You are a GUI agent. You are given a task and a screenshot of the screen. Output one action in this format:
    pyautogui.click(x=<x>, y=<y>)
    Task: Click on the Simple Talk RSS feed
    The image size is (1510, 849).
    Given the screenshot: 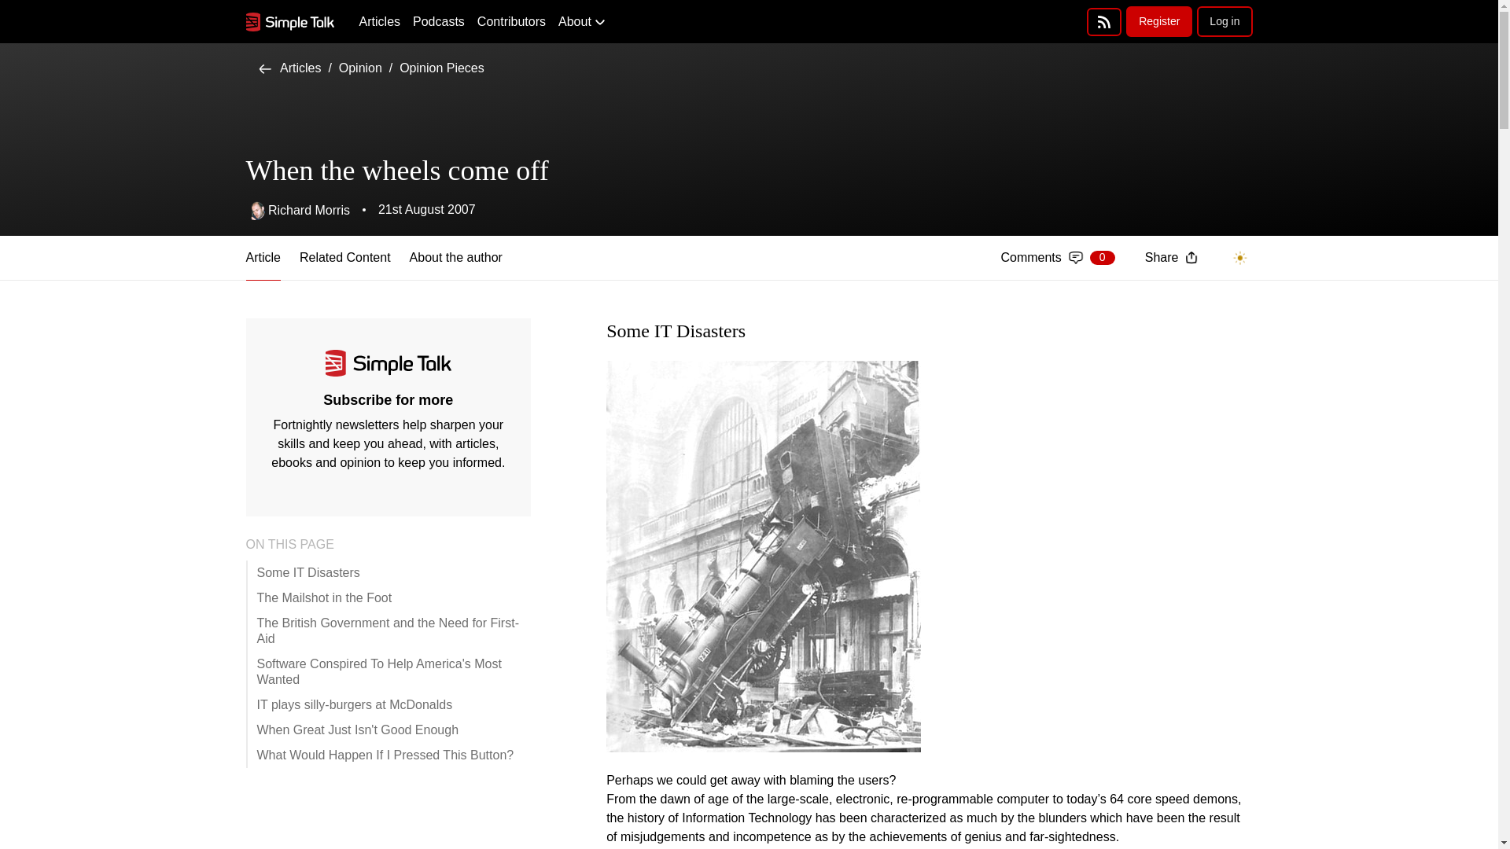 What is the action you would take?
    pyautogui.click(x=1057, y=258)
    